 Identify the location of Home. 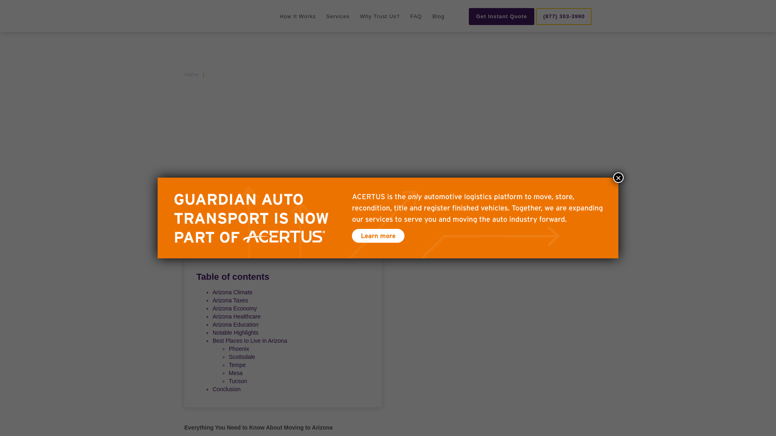
(193, 14).